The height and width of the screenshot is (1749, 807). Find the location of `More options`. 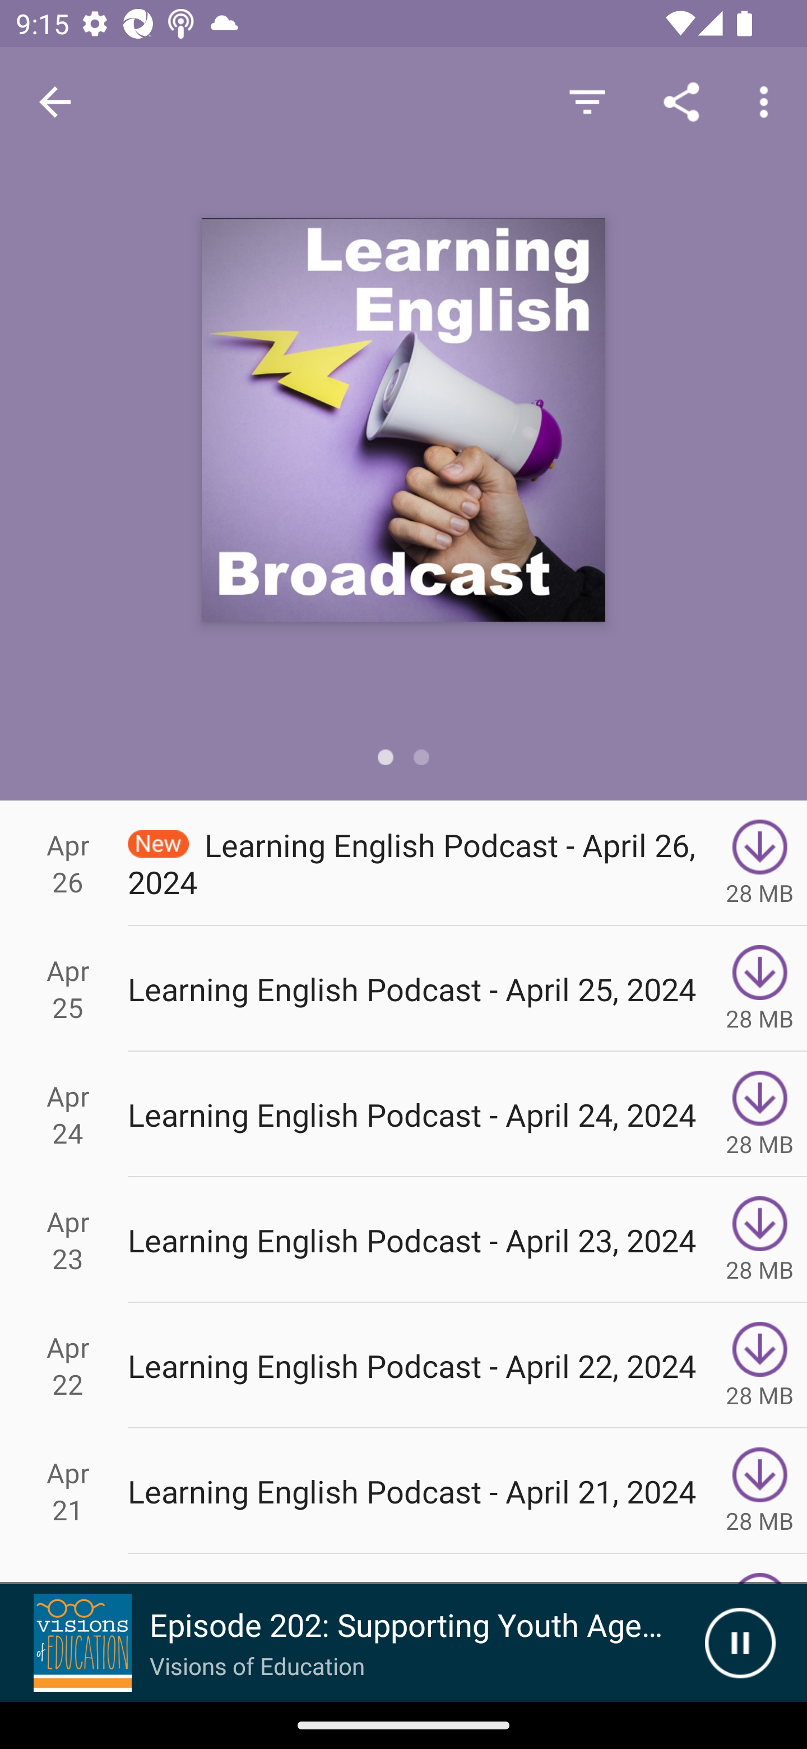

More options is located at coordinates (768, 101).